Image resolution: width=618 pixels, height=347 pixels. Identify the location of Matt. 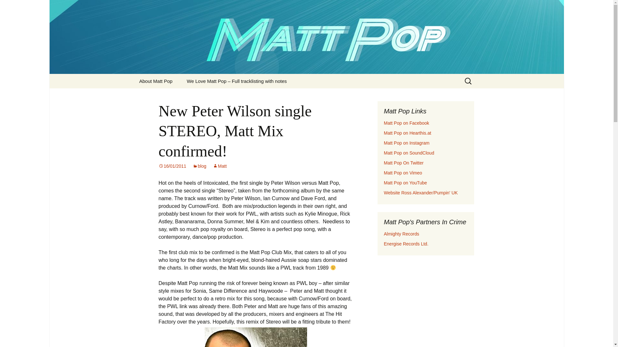
(220, 166).